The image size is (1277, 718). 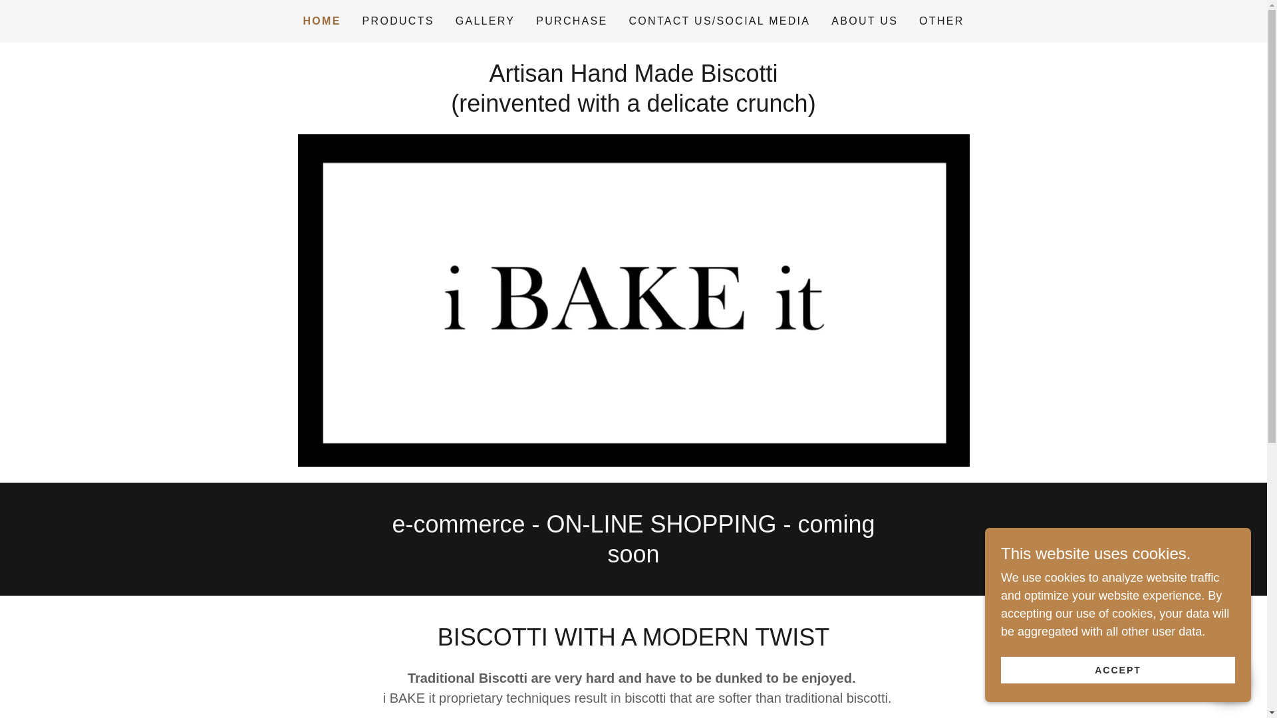 What do you see at coordinates (942, 21) in the screenshot?
I see `OTHER` at bounding box center [942, 21].